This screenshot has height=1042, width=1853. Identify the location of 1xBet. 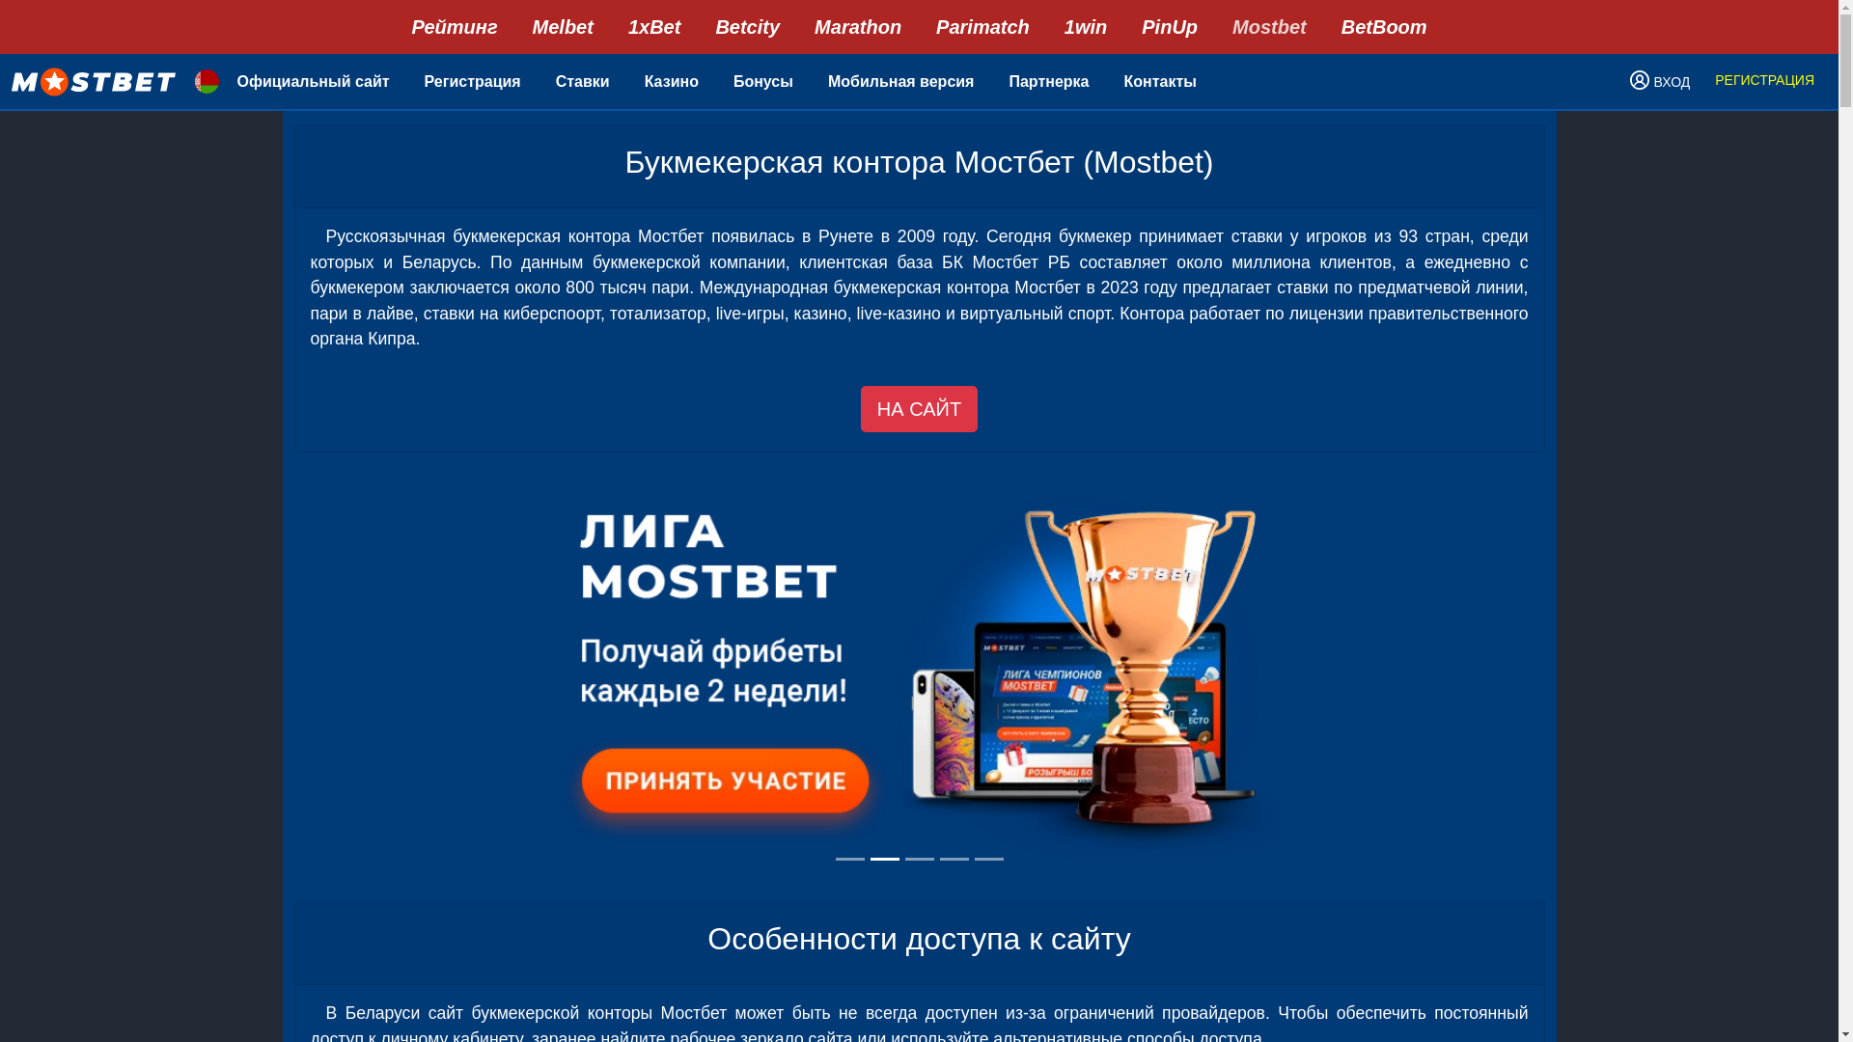
(654, 27).